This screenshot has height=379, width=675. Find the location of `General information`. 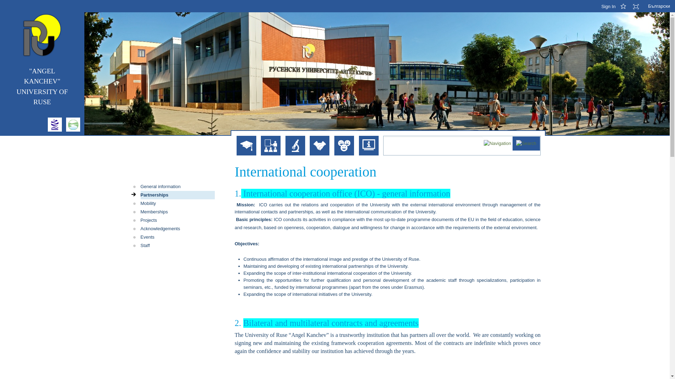

General information is located at coordinates (177, 187).